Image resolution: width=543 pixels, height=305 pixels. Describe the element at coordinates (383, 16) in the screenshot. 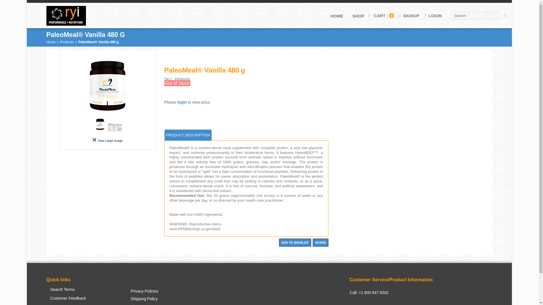

I see `CART : 0` at that location.